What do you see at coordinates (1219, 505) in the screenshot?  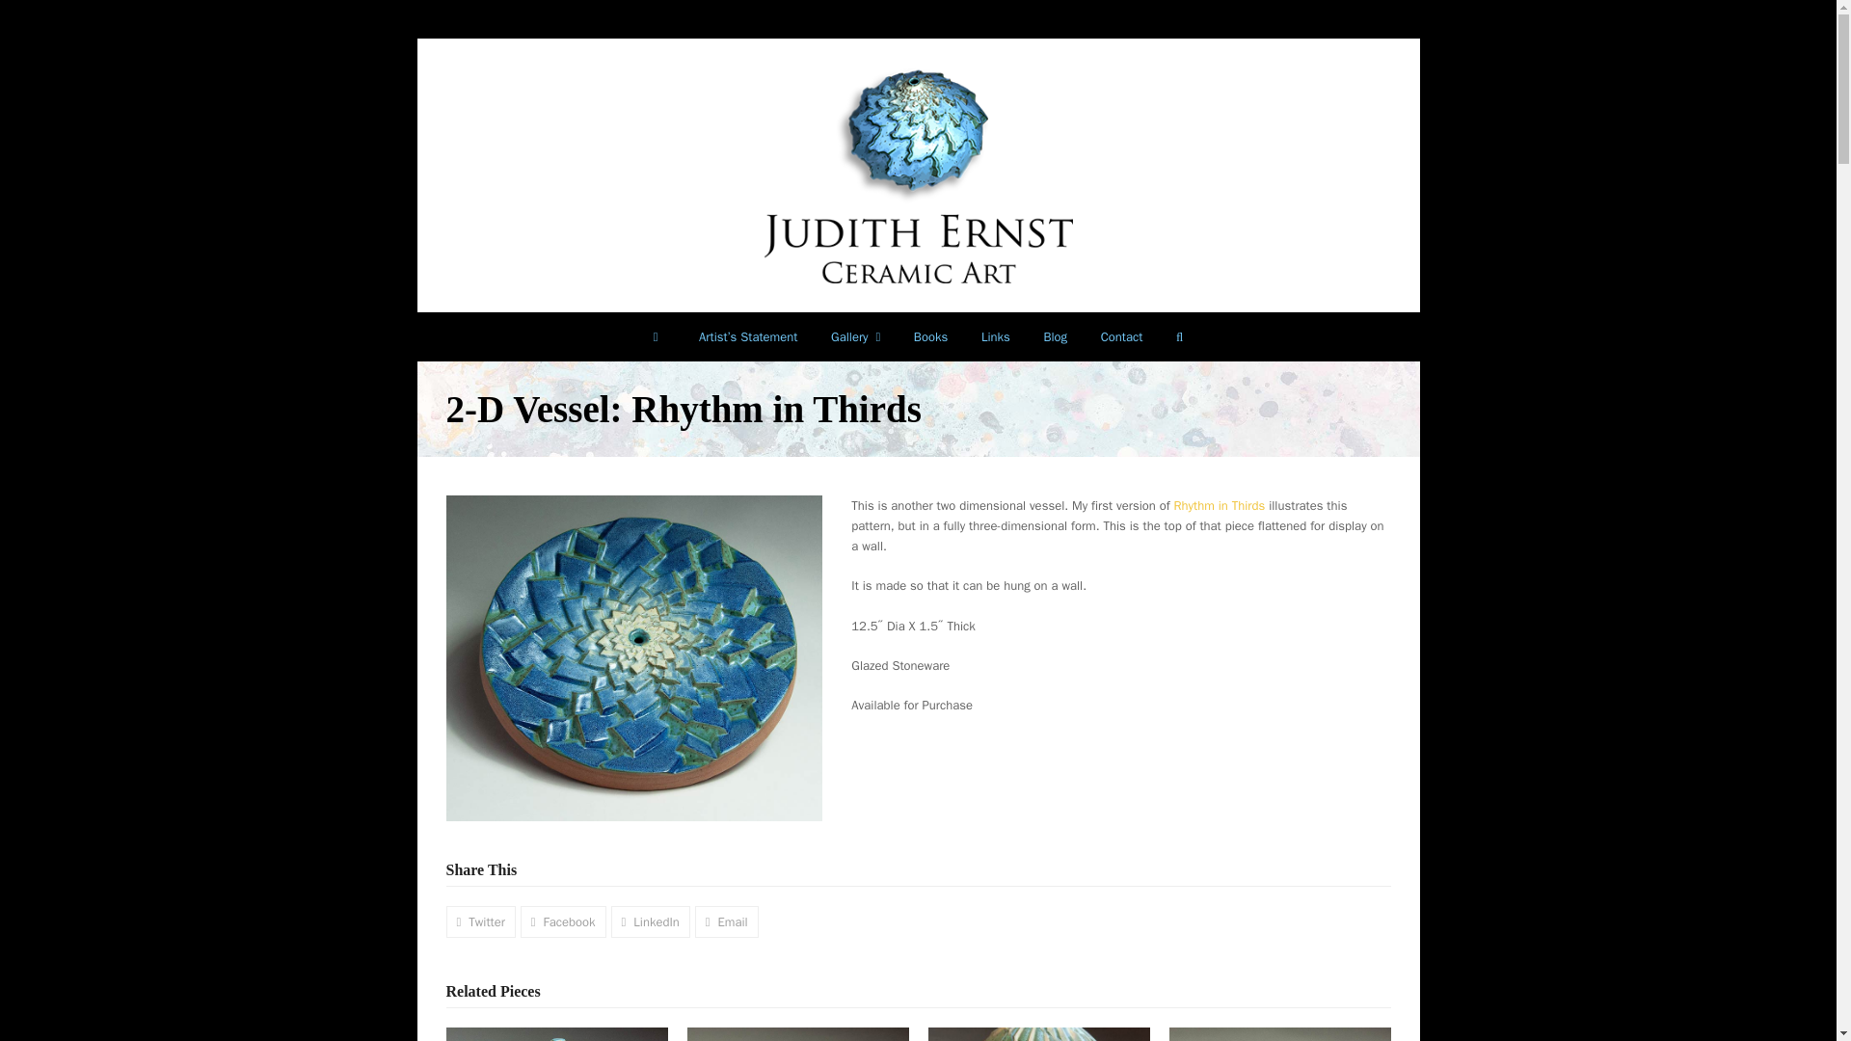 I see `Rhythm in Thirds` at bounding box center [1219, 505].